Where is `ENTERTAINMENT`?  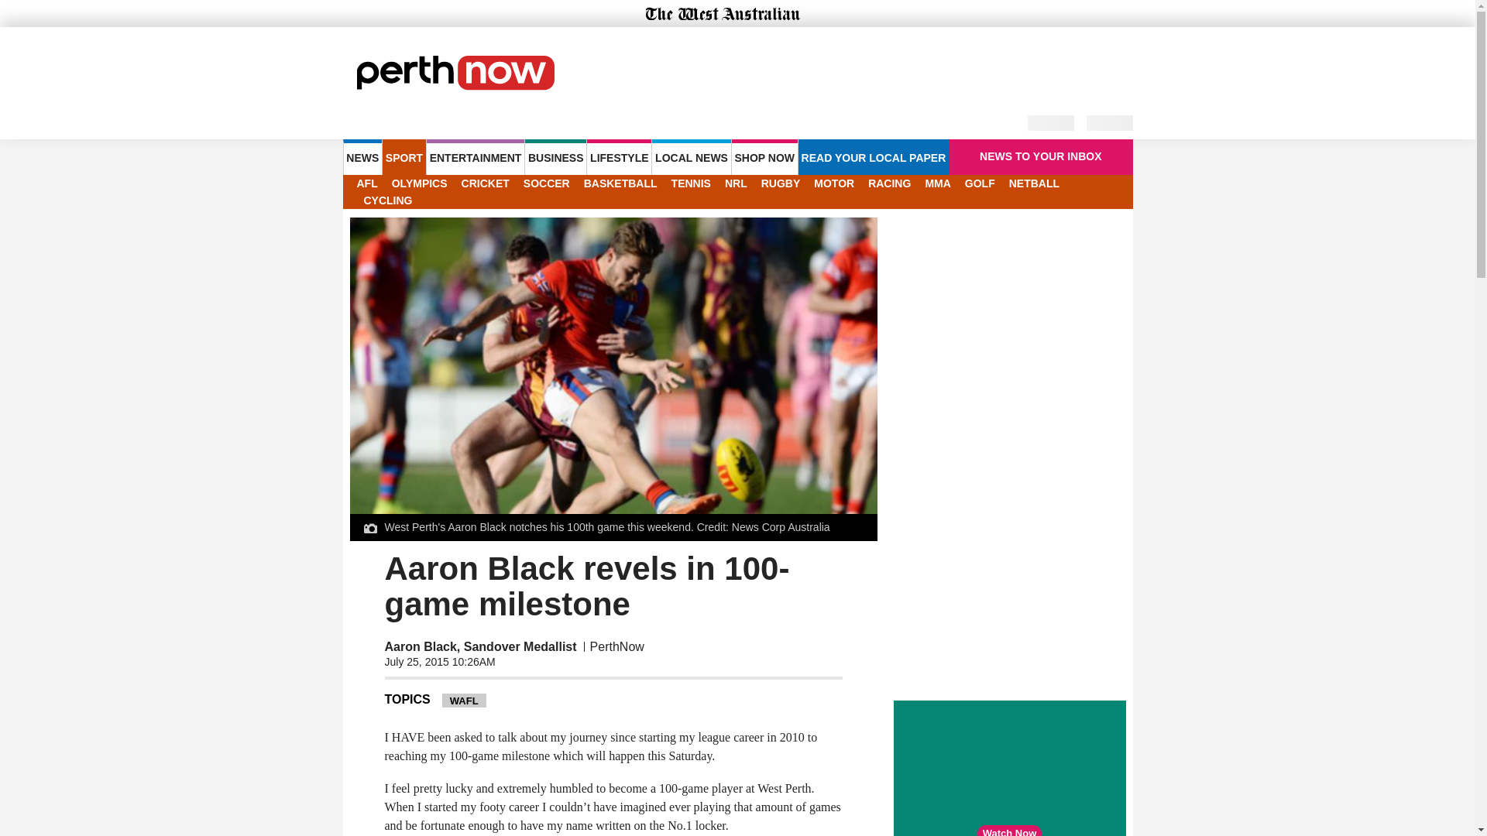
ENTERTAINMENT is located at coordinates (476, 156).